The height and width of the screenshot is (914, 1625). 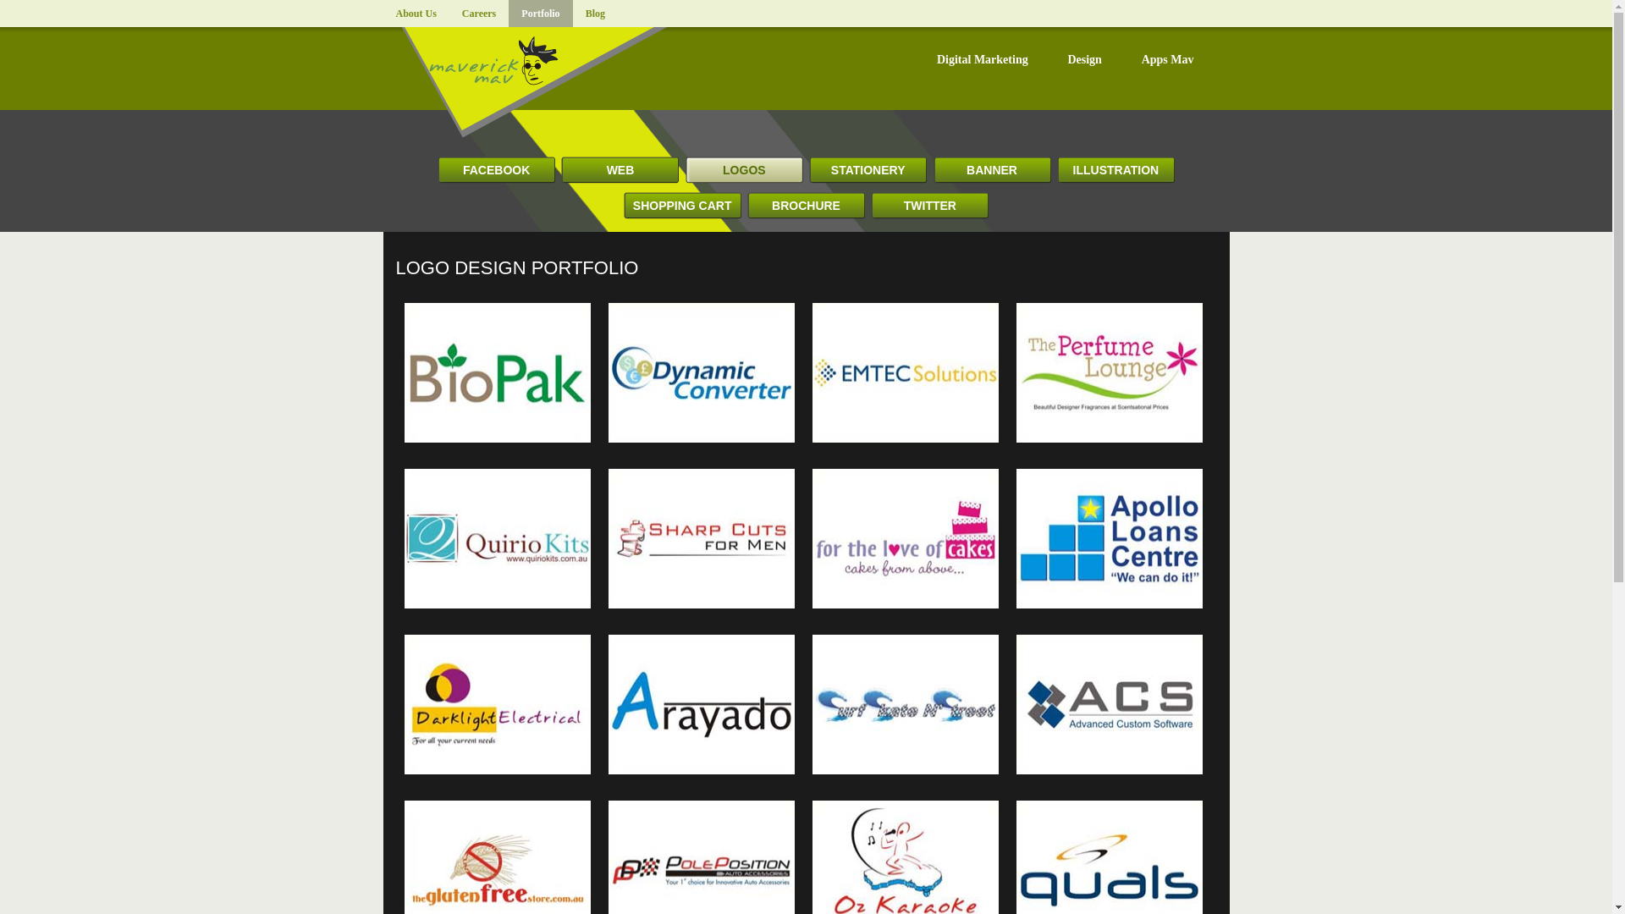 What do you see at coordinates (1100, 59) in the screenshot?
I see `Design` at bounding box center [1100, 59].